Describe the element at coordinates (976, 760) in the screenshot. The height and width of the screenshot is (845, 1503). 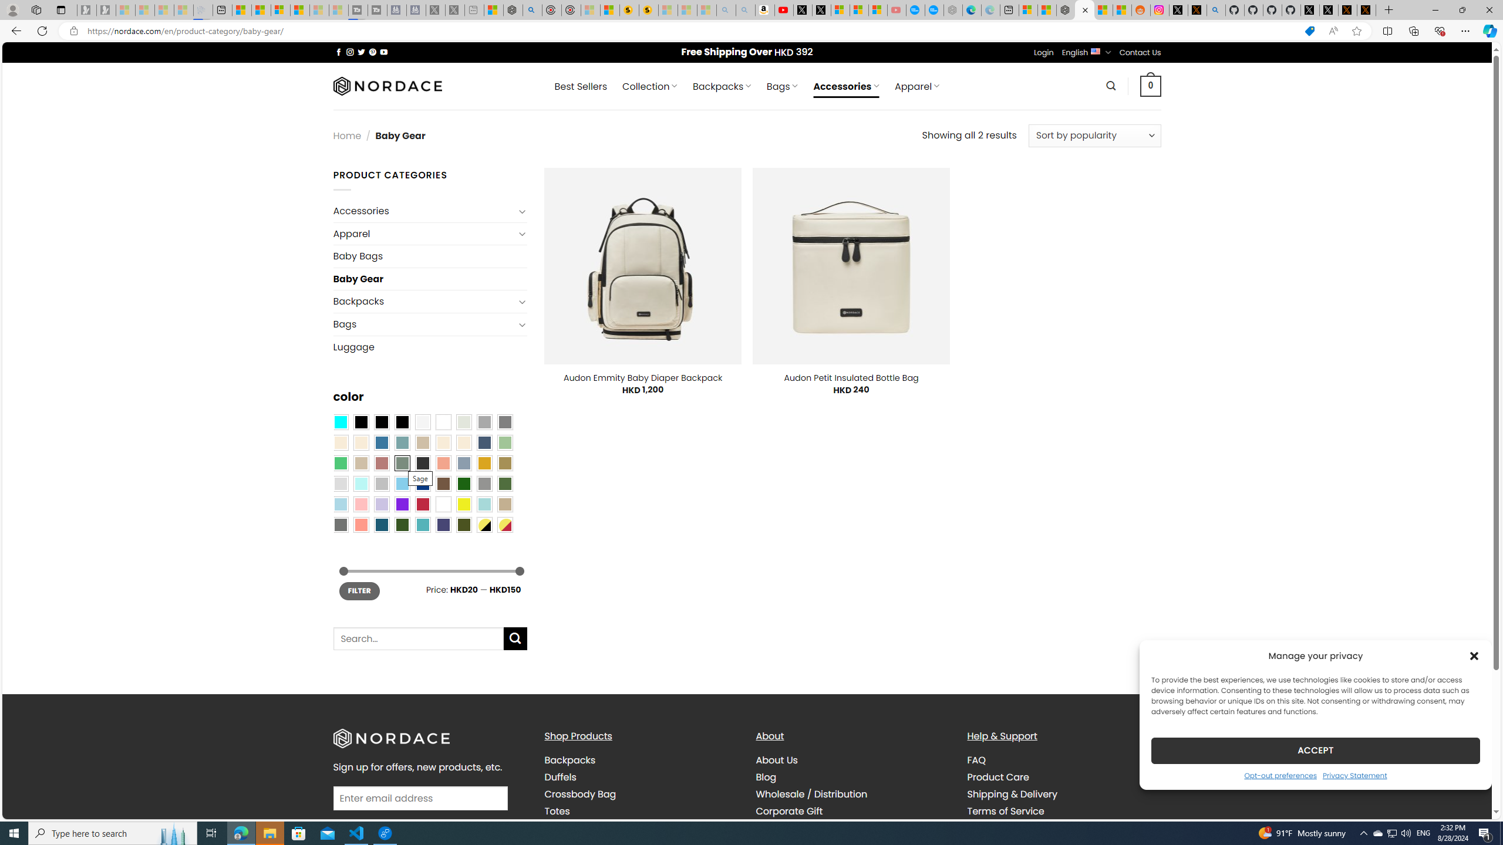
I see `FAQ` at that location.